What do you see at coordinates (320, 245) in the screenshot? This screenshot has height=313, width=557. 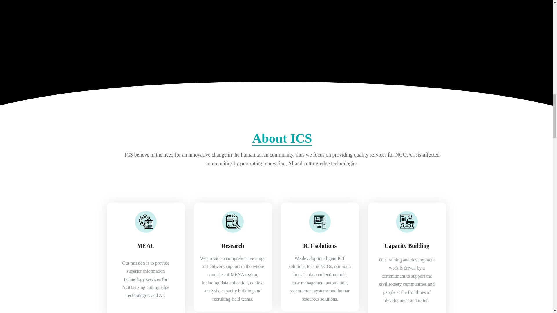 I see `ICT solutions` at bounding box center [320, 245].